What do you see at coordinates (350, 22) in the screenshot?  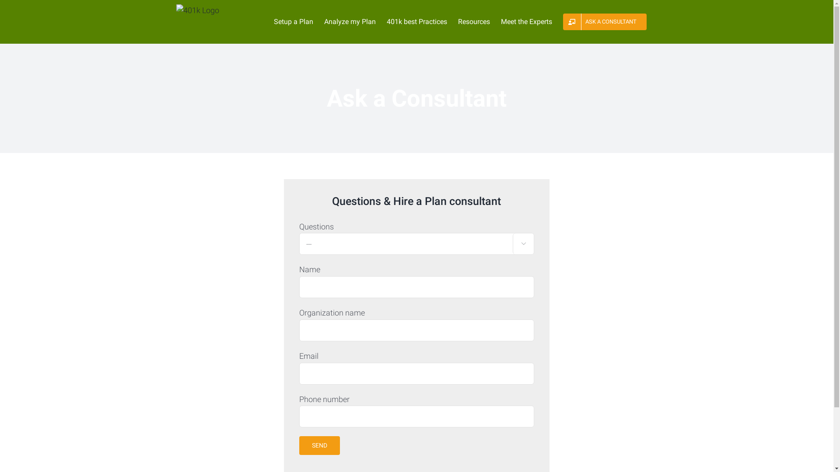 I see `Analyze my Plan` at bounding box center [350, 22].